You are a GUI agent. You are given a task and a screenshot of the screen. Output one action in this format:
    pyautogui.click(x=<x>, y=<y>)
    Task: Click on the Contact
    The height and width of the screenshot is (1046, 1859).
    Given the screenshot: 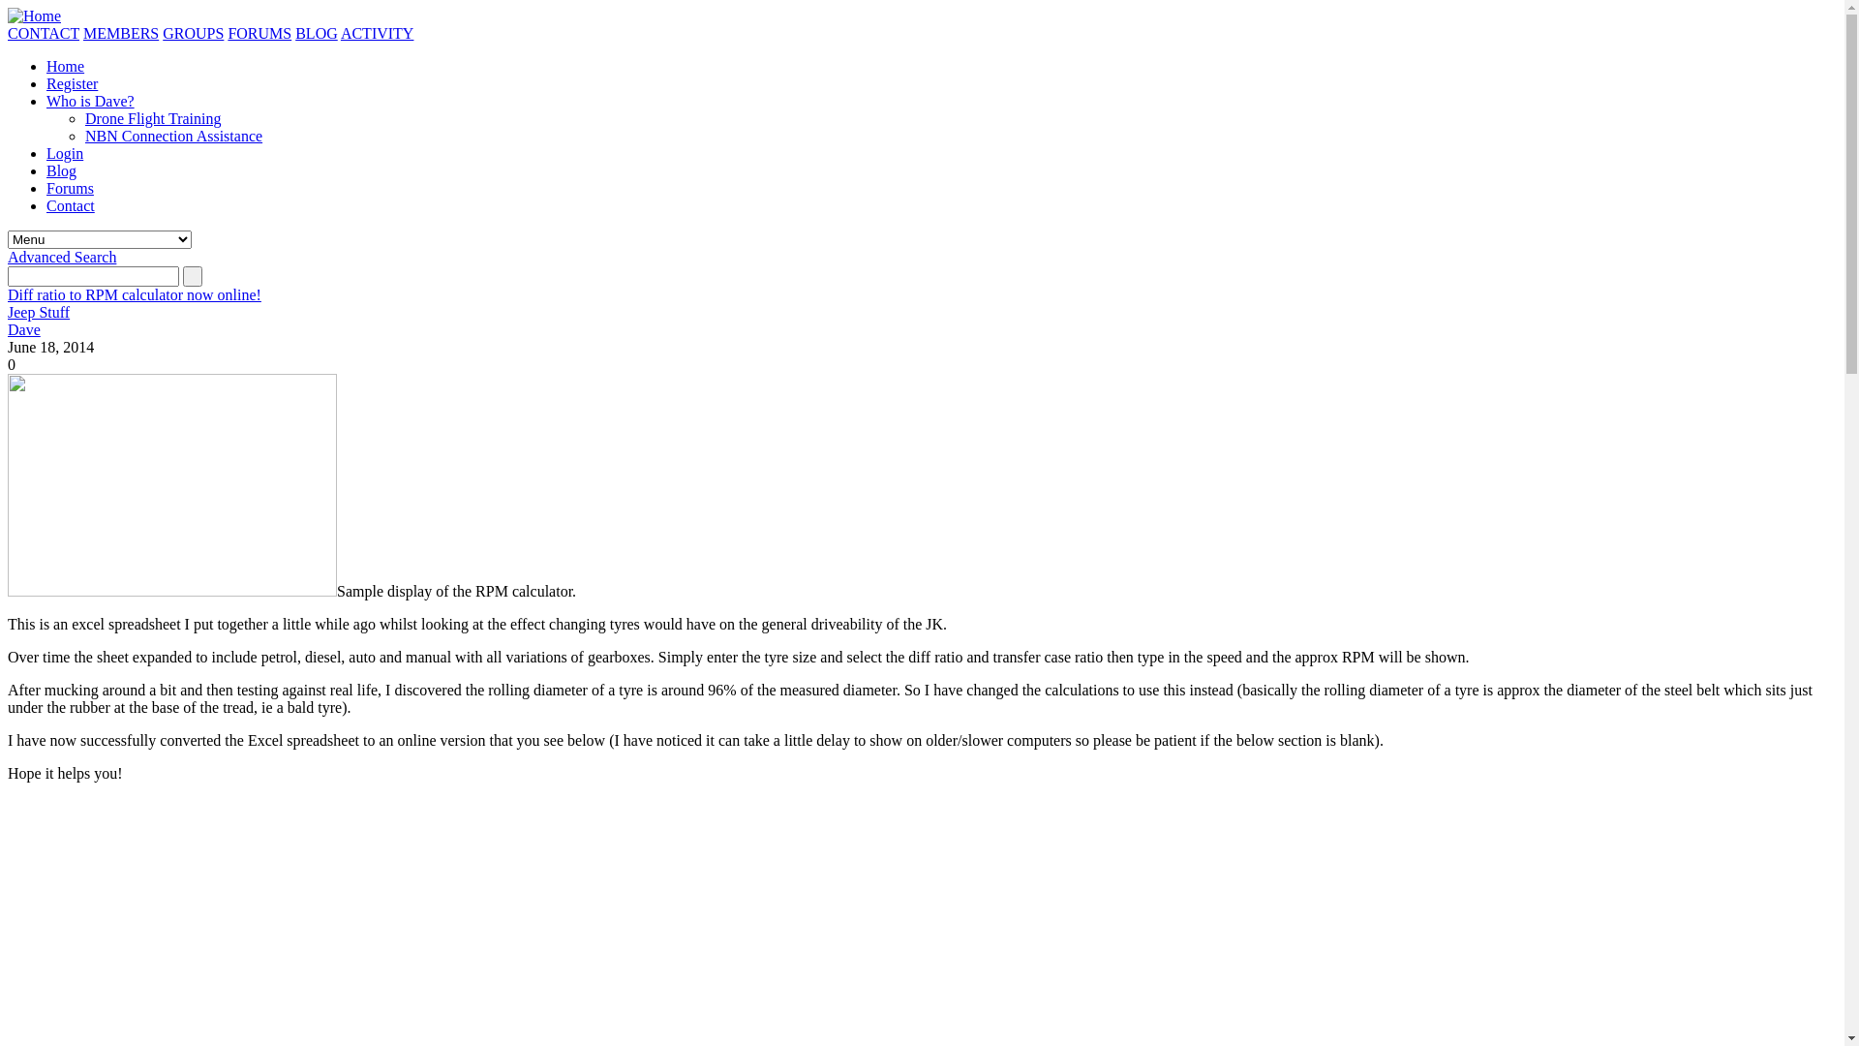 What is the action you would take?
    pyautogui.click(x=71, y=205)
    